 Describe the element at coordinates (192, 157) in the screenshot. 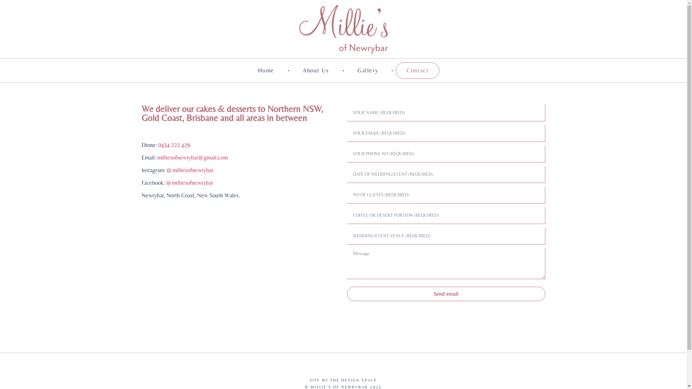

I see `milliesofnewrybar@gmail.com` at that location.